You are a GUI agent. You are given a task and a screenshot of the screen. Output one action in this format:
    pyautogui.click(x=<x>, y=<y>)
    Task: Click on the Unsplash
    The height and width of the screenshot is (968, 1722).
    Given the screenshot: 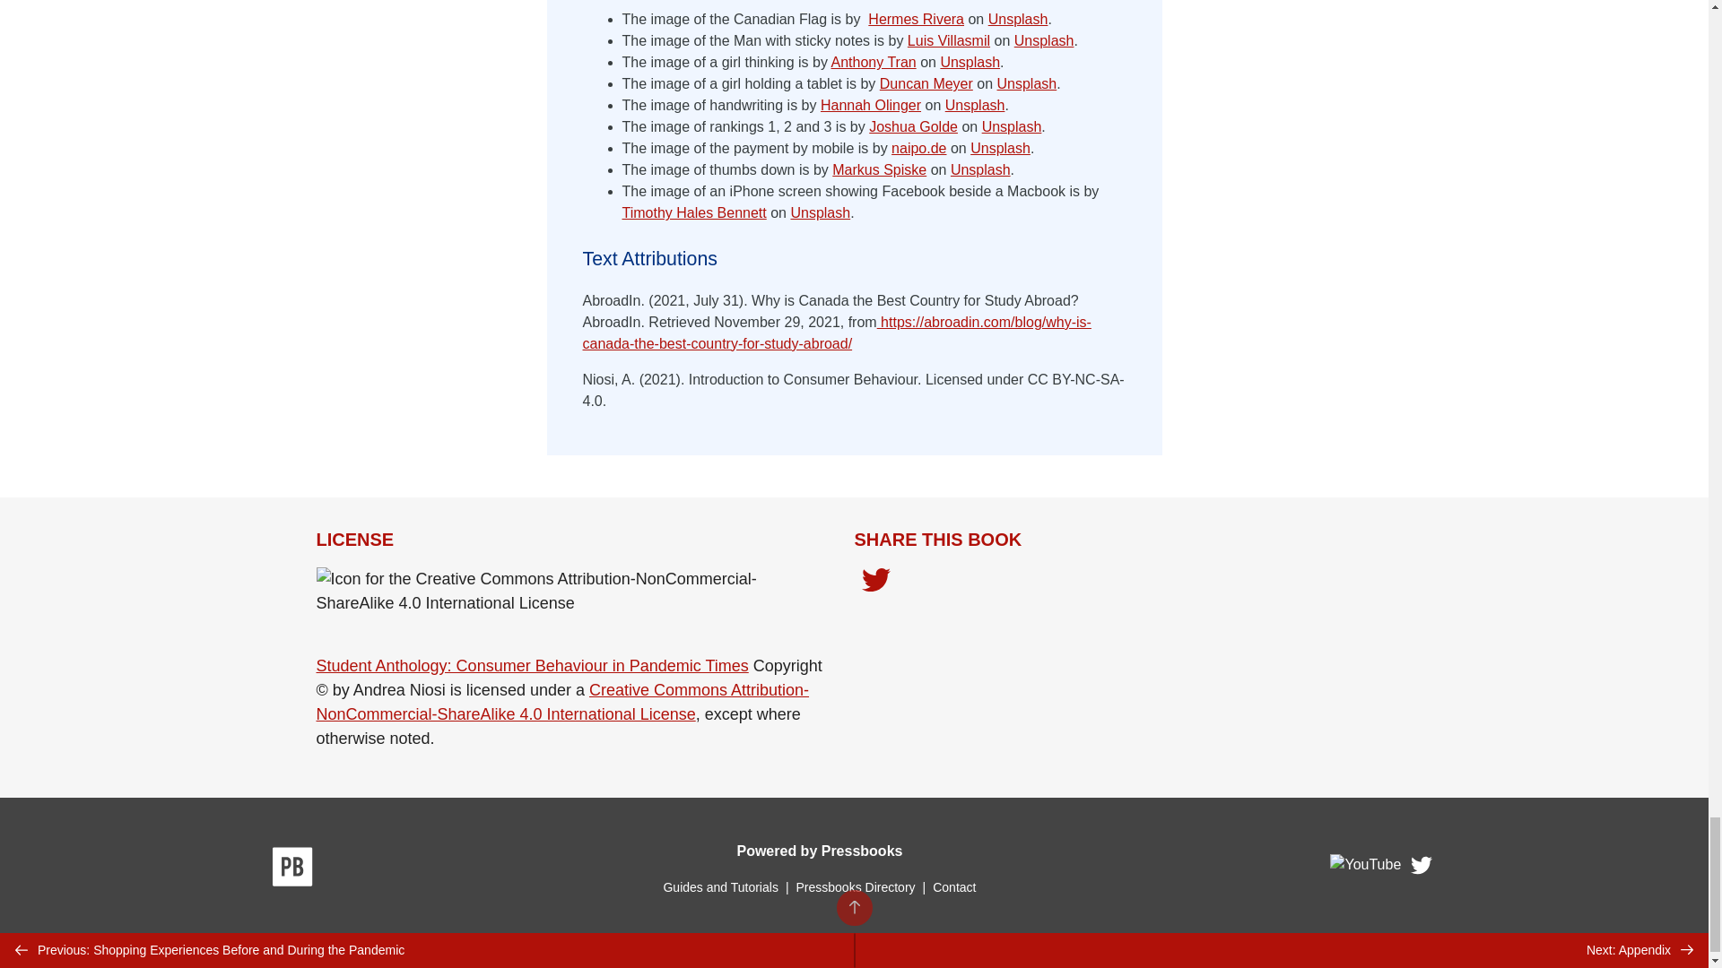 What is the action you would take?
    pyautogui.click(x=1000, y=147)
    